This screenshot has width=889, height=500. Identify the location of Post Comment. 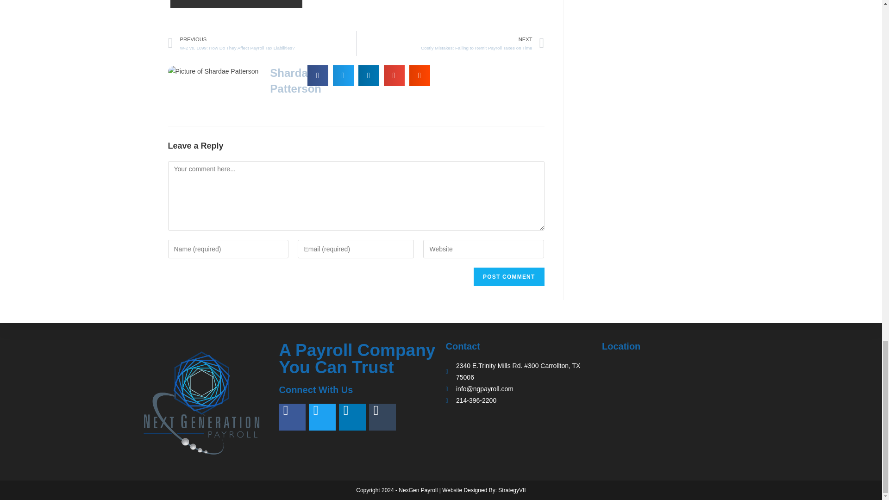
(509, 276).